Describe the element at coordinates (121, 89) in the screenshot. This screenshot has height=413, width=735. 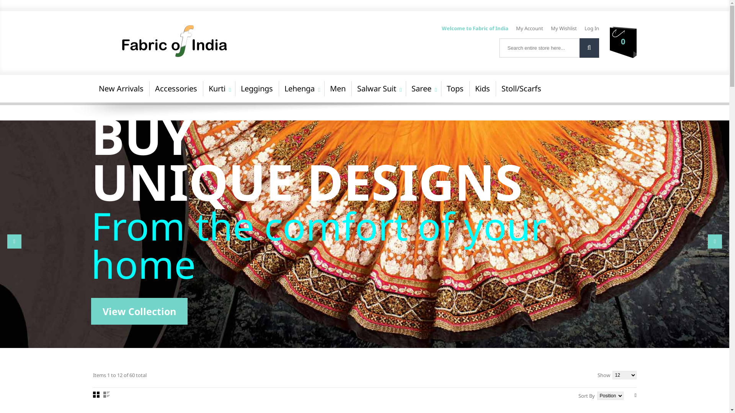
I see `New Arrivals` at that location.